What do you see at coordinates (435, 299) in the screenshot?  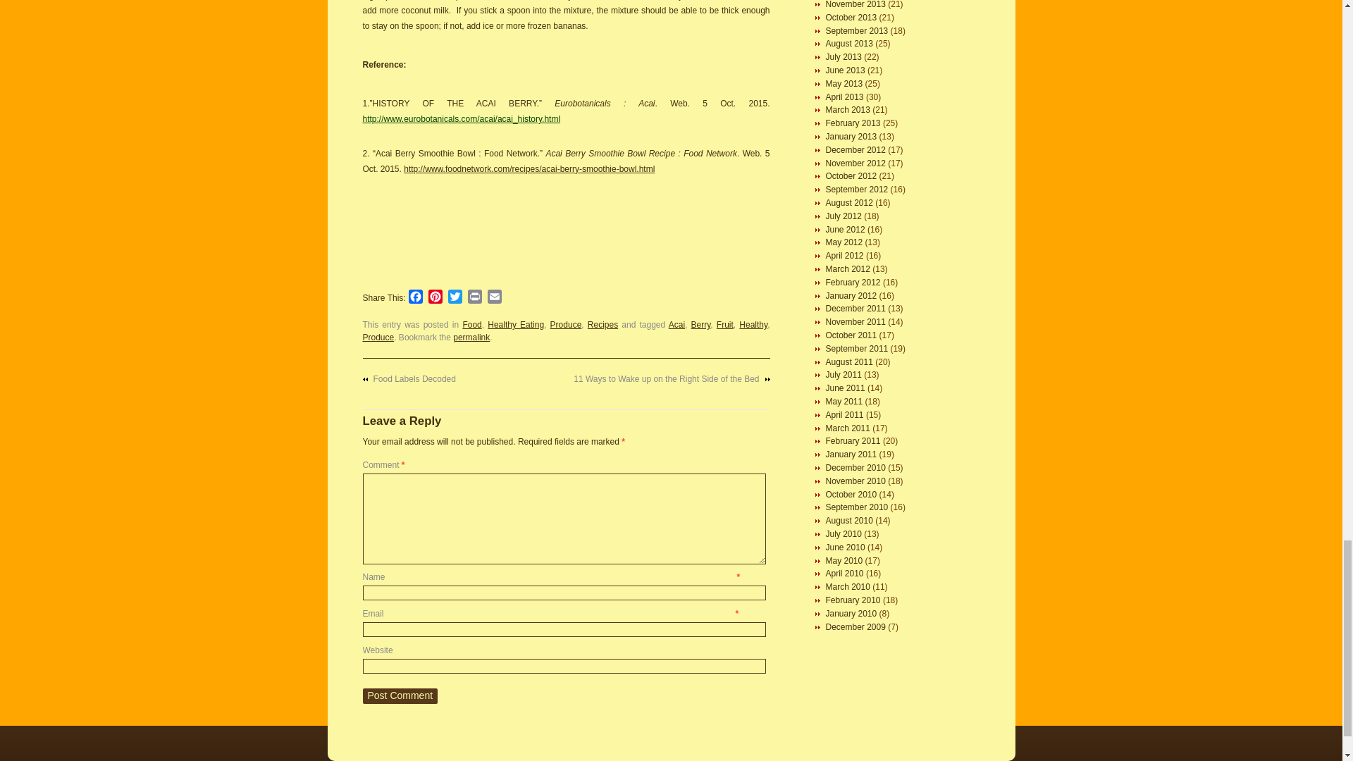 I see `Pinterest` at bounding box center [435, 299].